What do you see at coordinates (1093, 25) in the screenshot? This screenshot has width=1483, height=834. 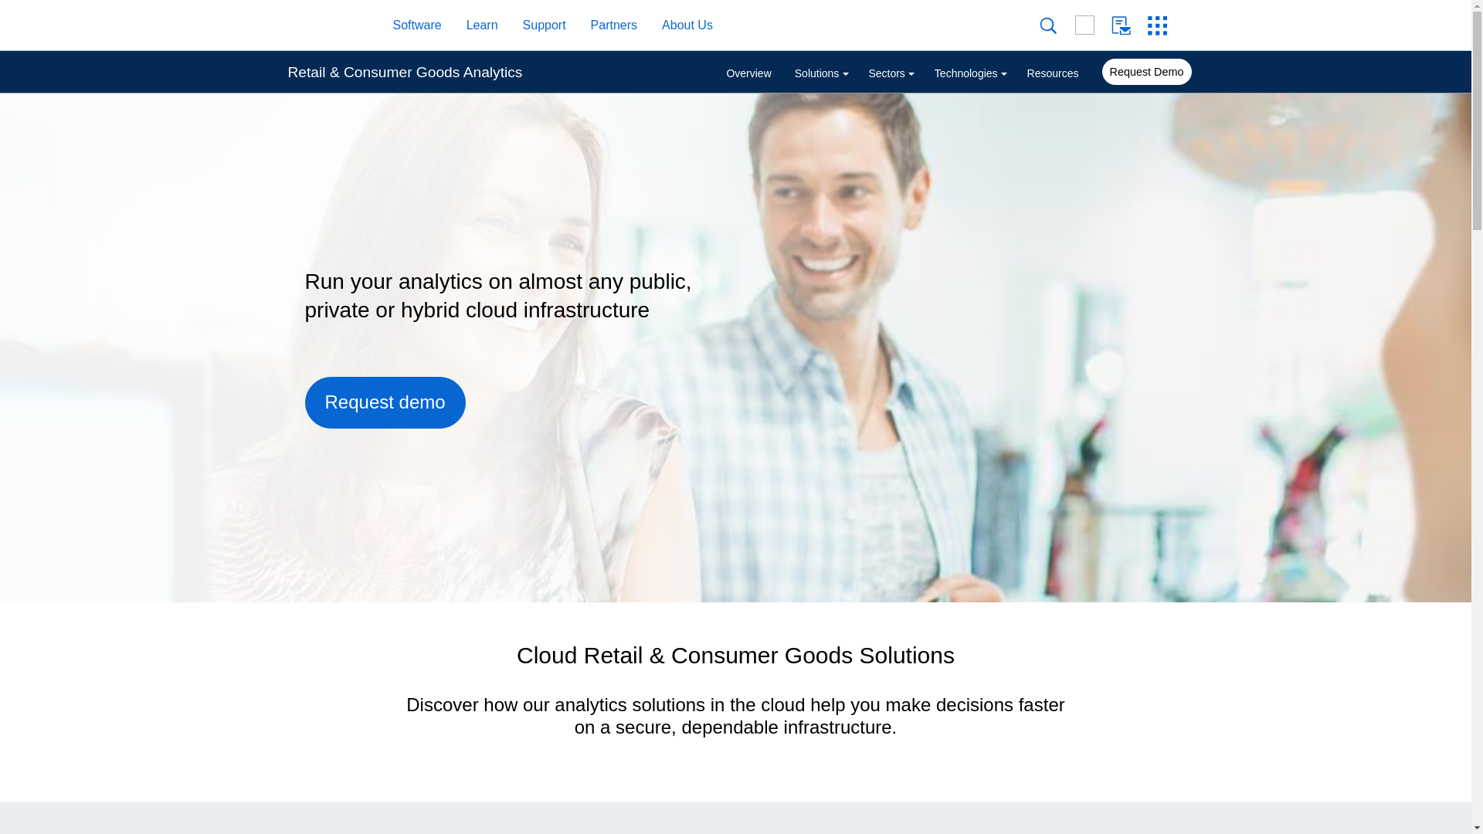 I see `Worldwide Sites` at bounding box center [1093, 25].